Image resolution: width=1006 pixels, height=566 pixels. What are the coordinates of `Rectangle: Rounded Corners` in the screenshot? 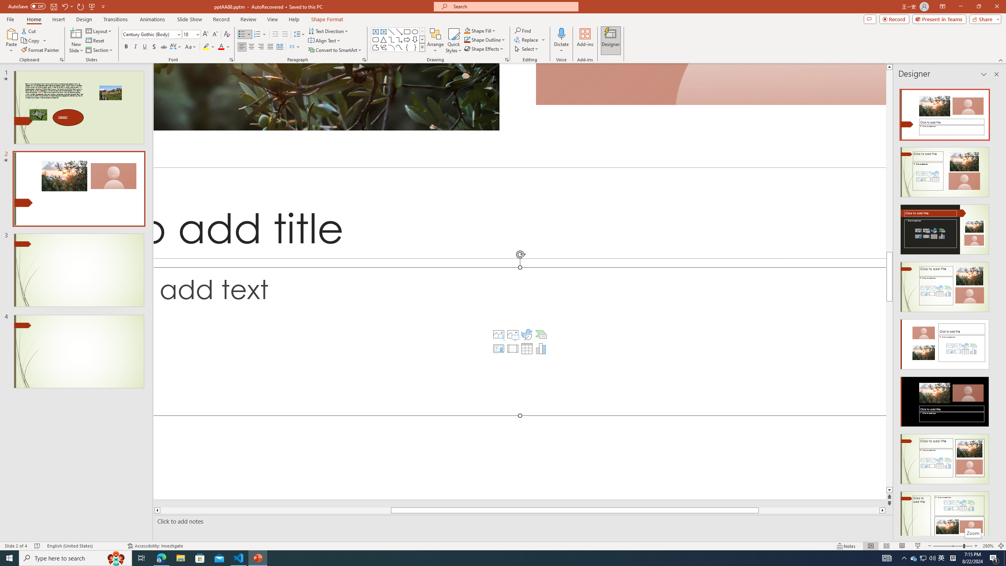 It's located at (376, 39).